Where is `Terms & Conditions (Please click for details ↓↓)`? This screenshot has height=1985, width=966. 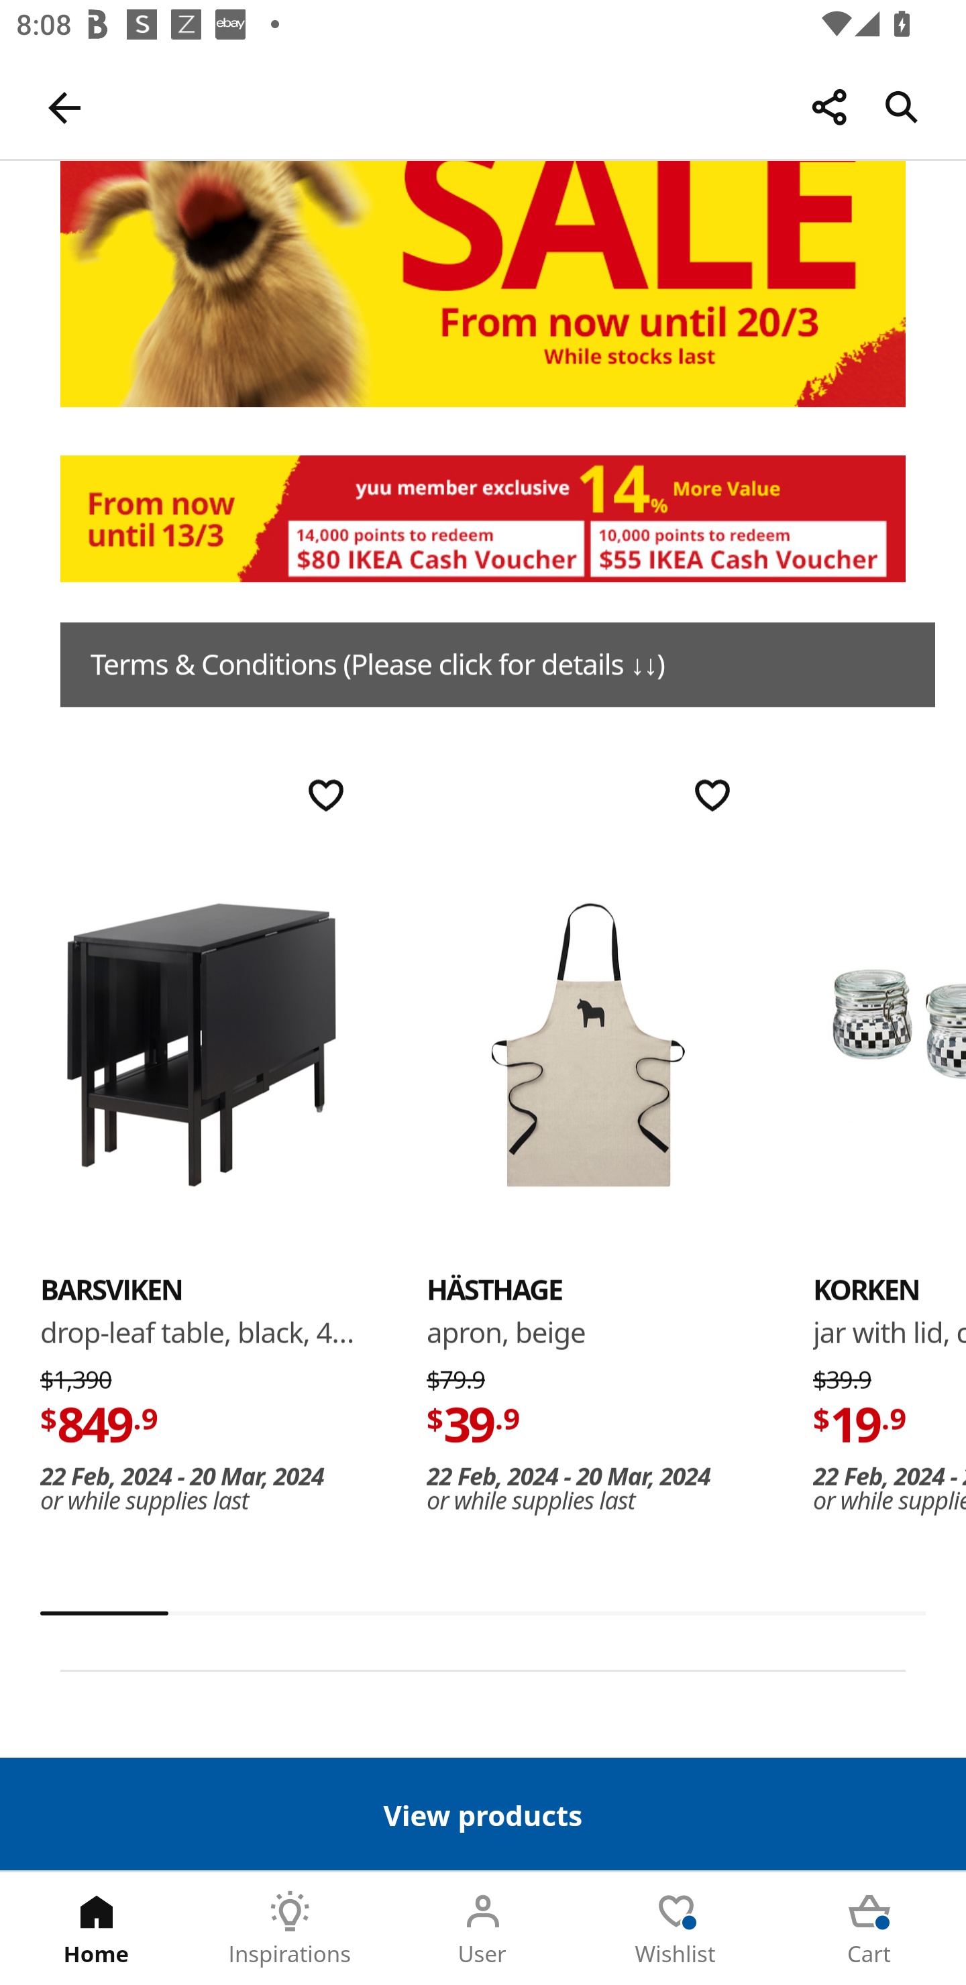 Terms & Conditions (Please click for details ↓↓) is located at coordinates (498, 665).